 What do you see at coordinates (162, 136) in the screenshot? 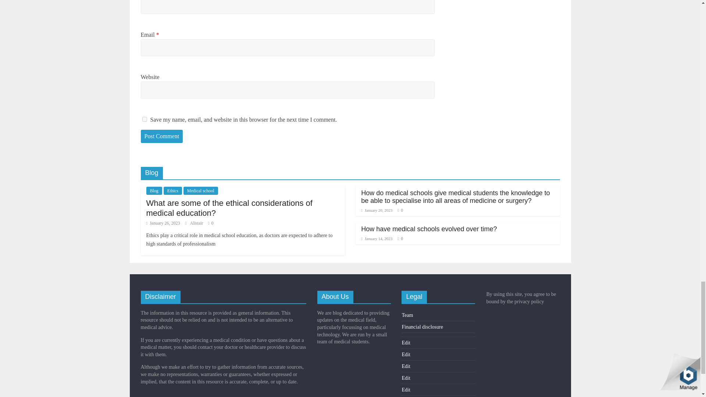
I see `Post Comment` at bounding box center [162, 136].